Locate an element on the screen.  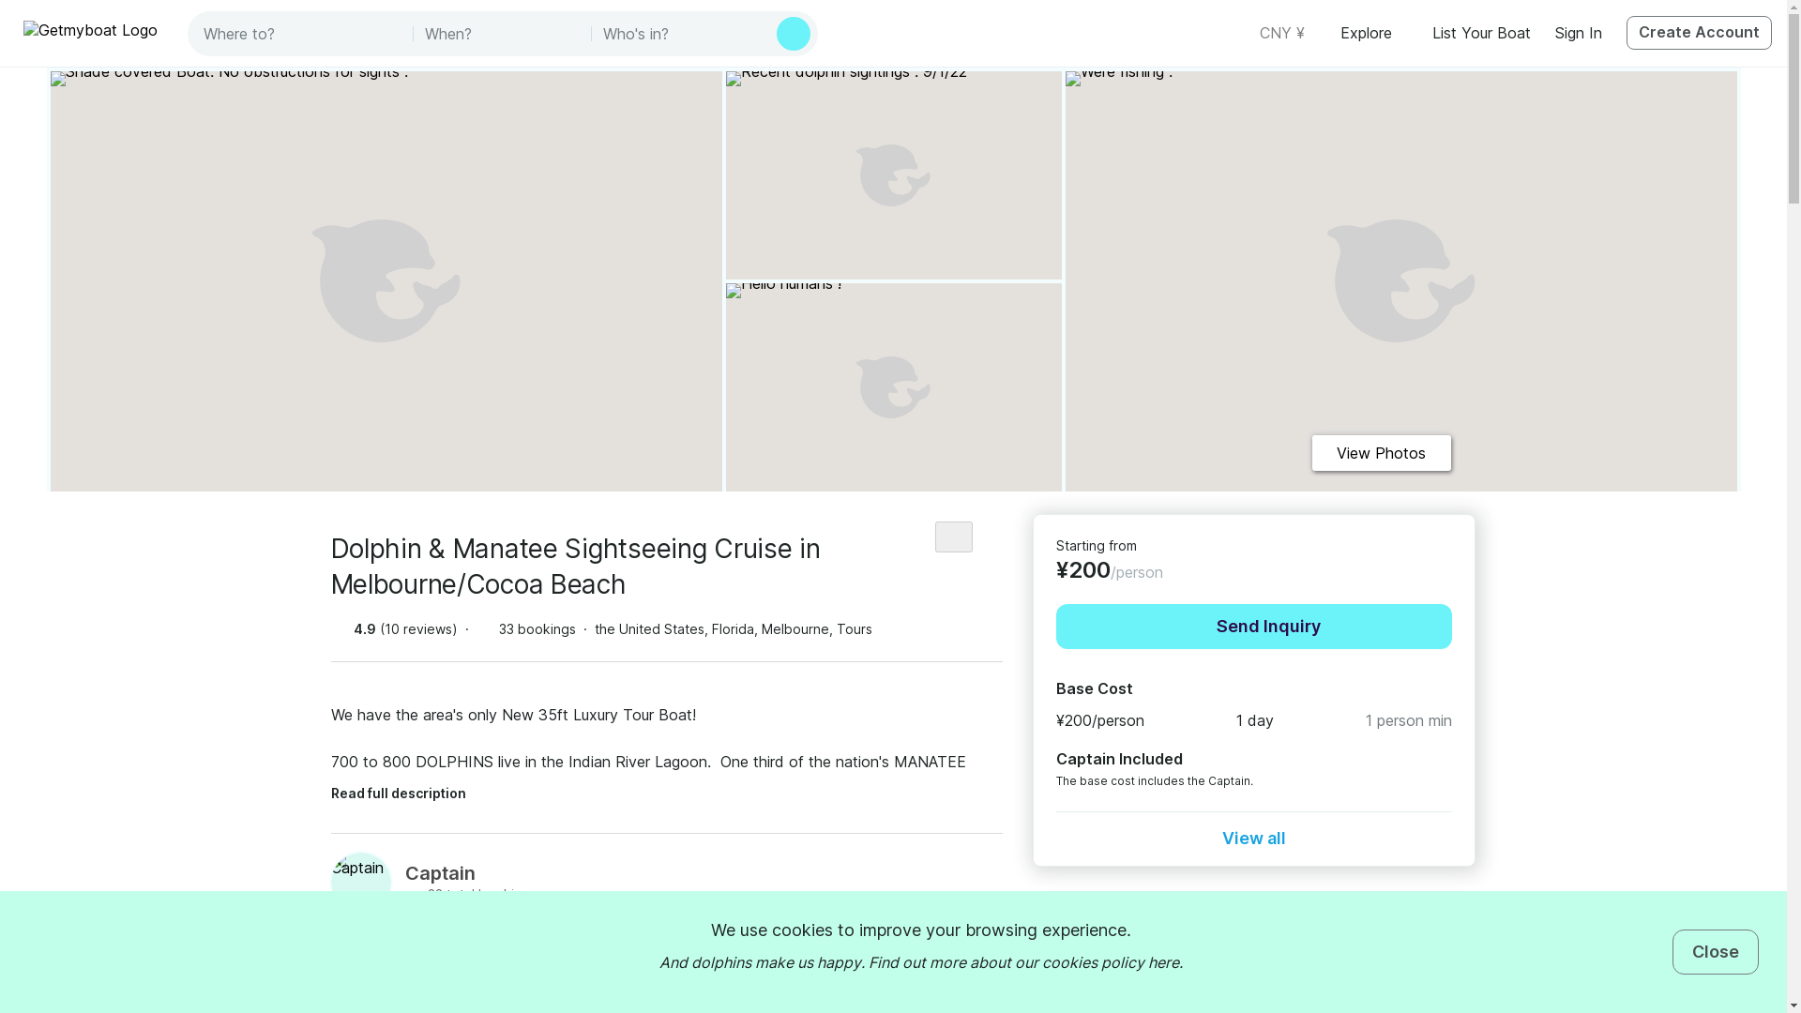
cookies policy here is located at coordinates (1109, 962).